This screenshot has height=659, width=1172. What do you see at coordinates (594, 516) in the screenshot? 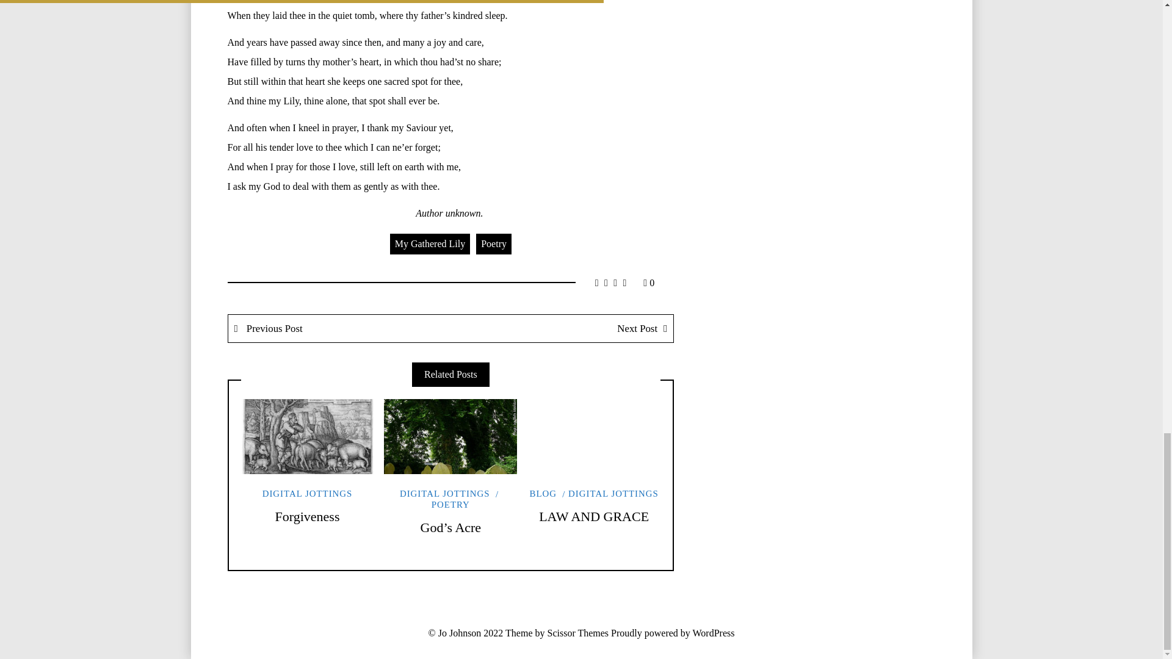
I see `LAW AND GRACE` at bounding box center [594, 516].